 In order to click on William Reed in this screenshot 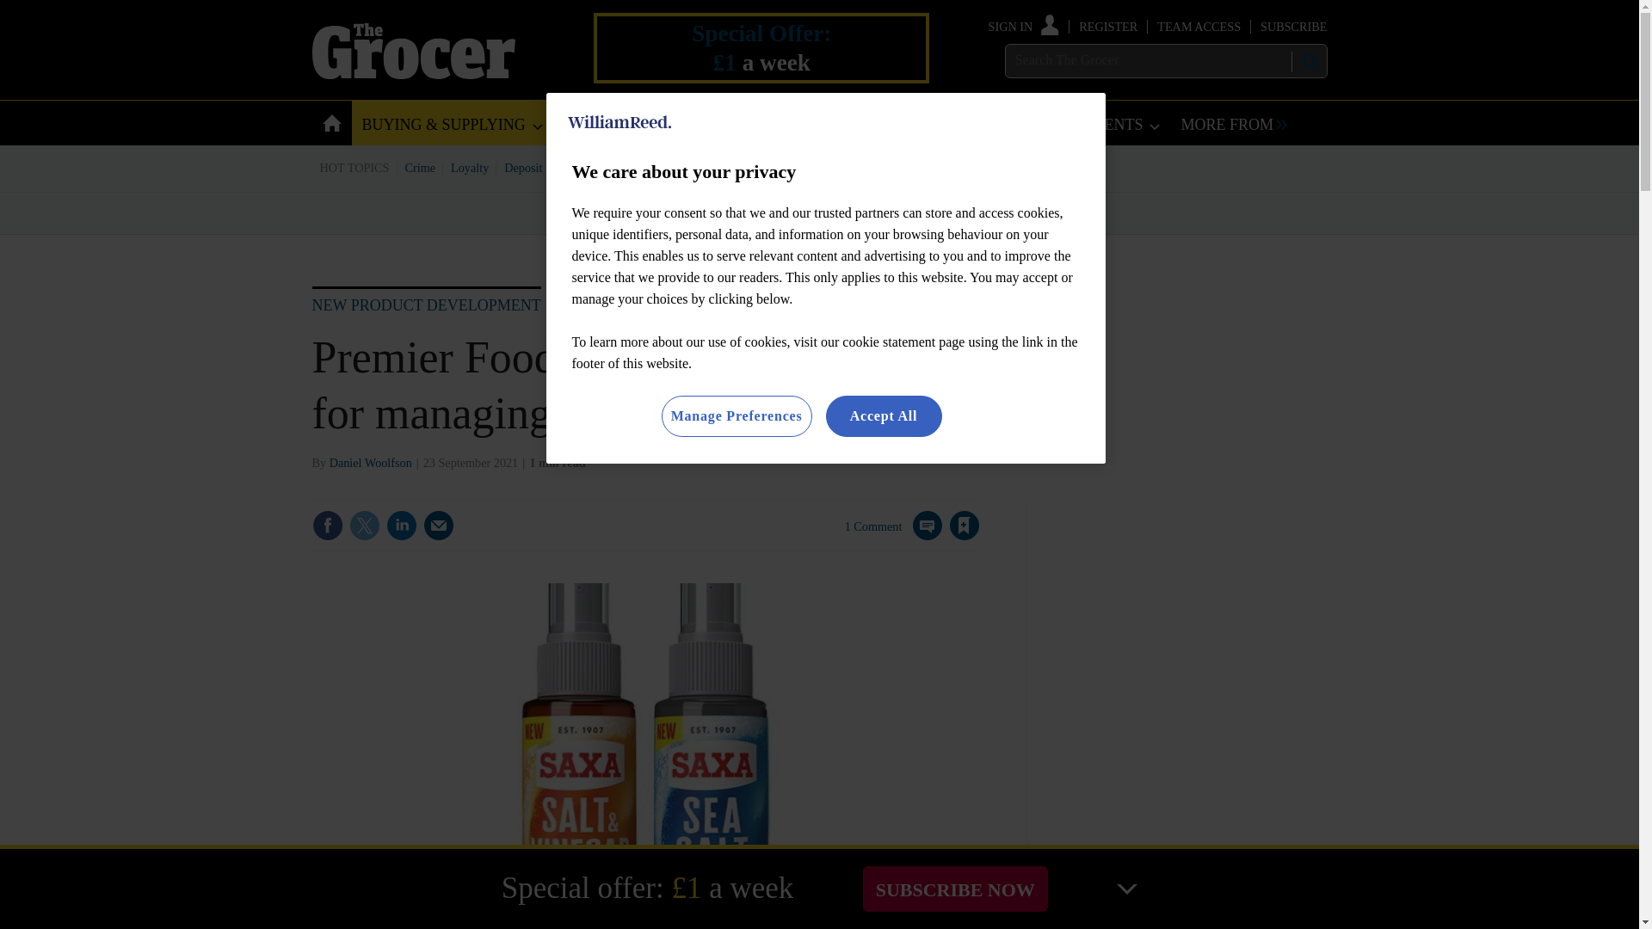, I will do `click(619, 122)`.